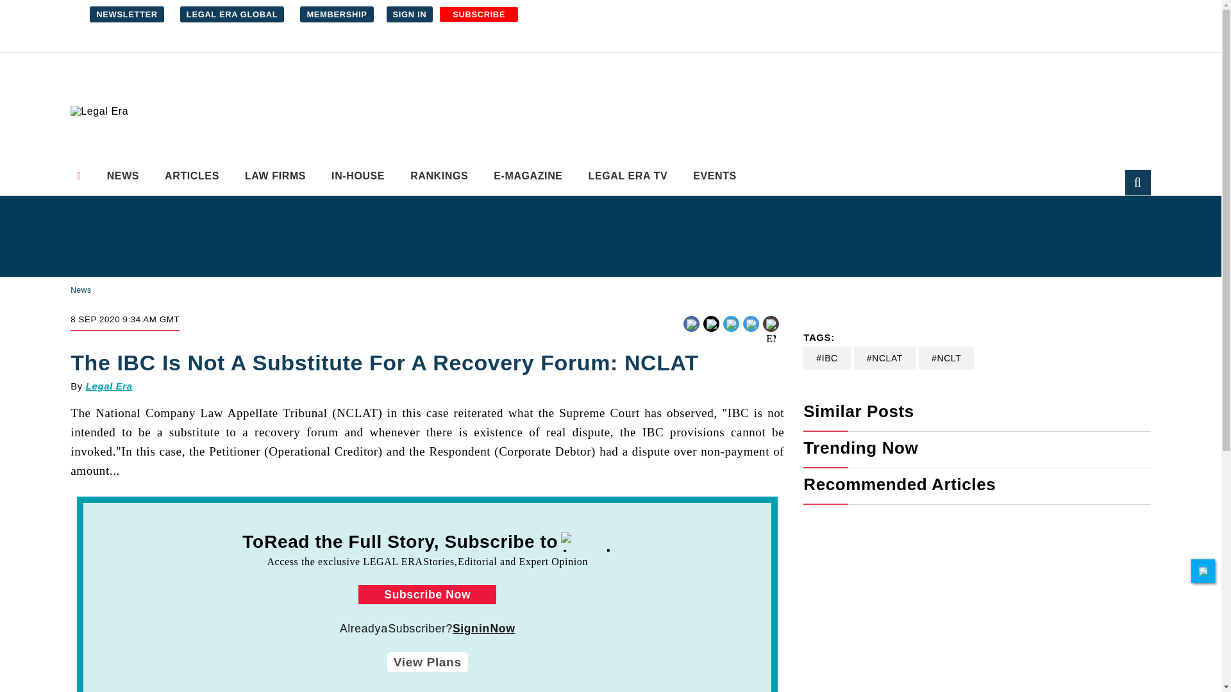 The width and height of the screenshot is (1231, 692). I want to click on facebook, so click(716, 333).